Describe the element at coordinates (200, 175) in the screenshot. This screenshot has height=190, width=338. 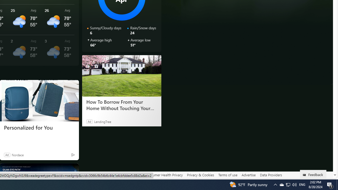
I see `Privacy & Cookies` at that location.